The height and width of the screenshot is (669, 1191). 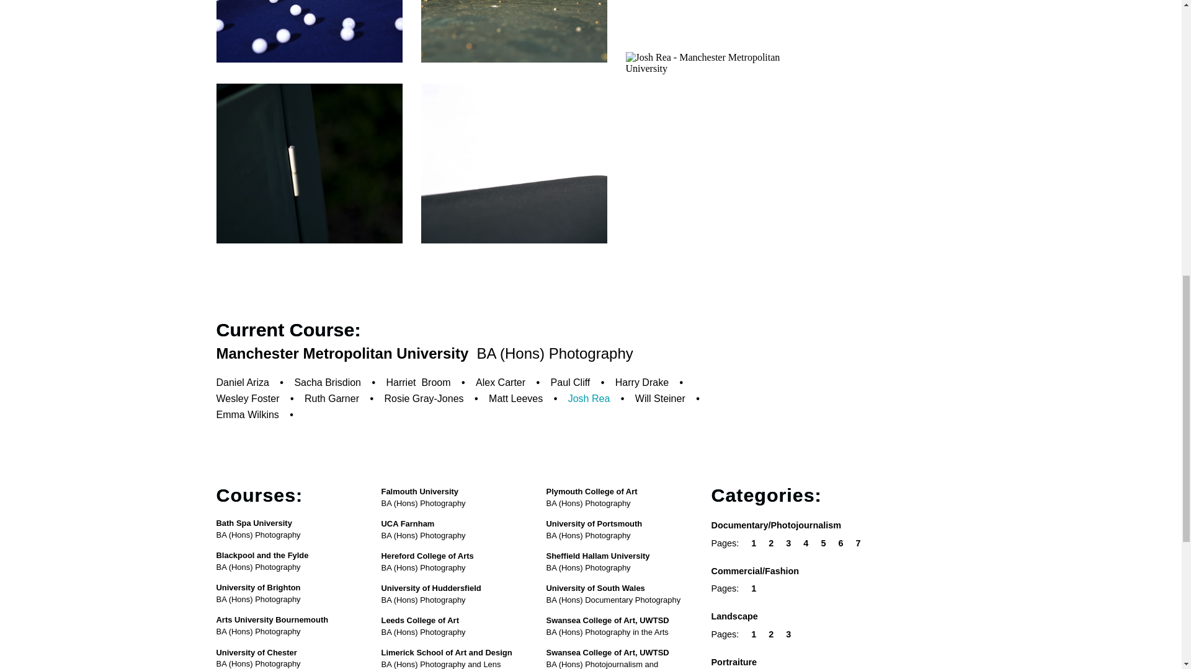 What do you see at coordinates (247, 414) in the screenshot?
I see `Emma Wilkins` at bounding box center [247, 414].